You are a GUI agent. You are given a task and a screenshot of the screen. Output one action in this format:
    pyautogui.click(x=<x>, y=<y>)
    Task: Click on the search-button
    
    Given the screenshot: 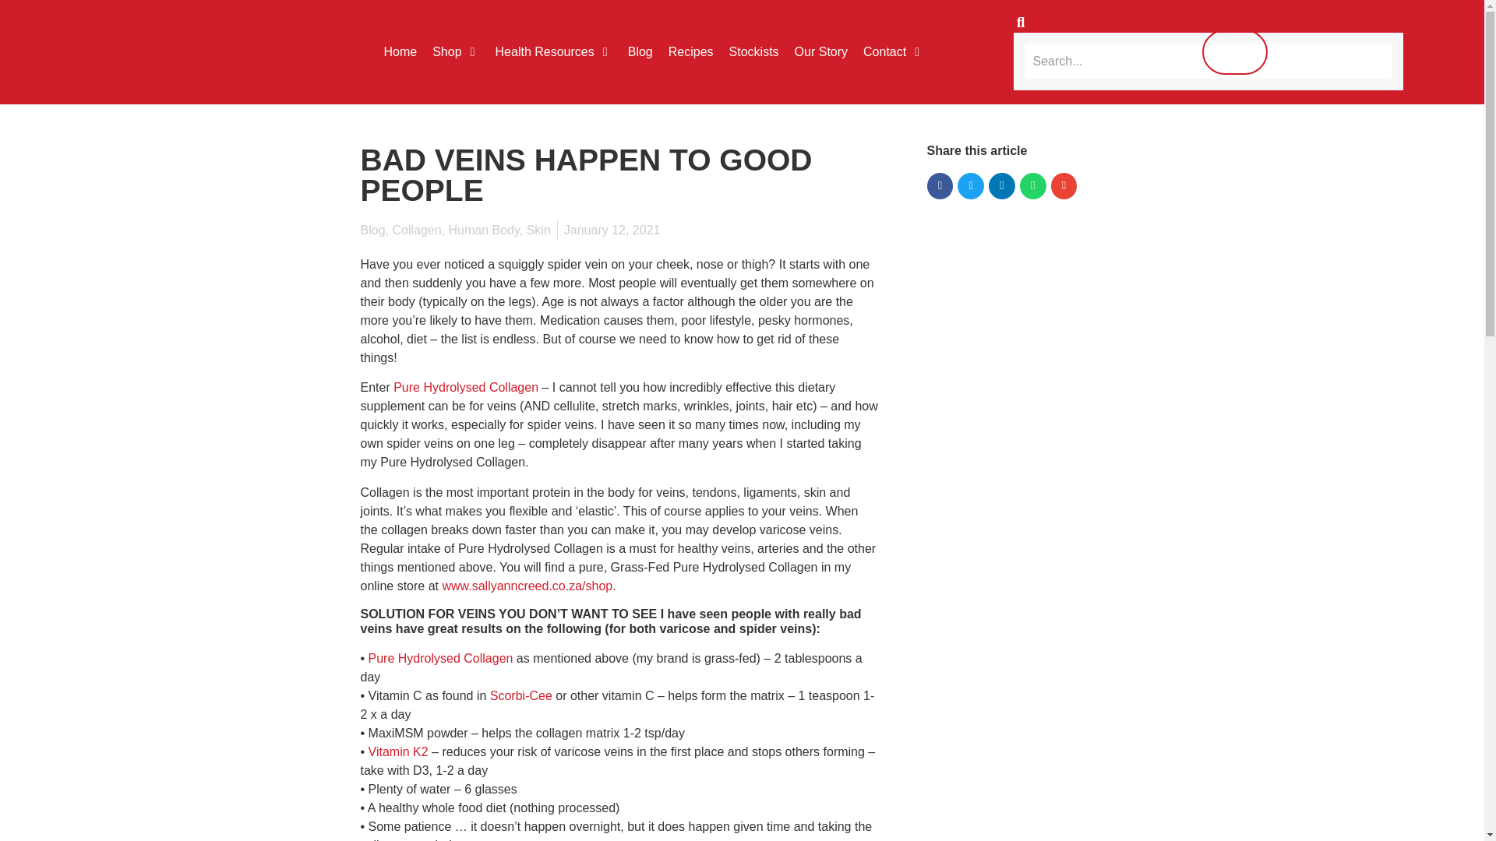 What is the action you would take?
    pyautogui.click(x=1020, y=22)
    